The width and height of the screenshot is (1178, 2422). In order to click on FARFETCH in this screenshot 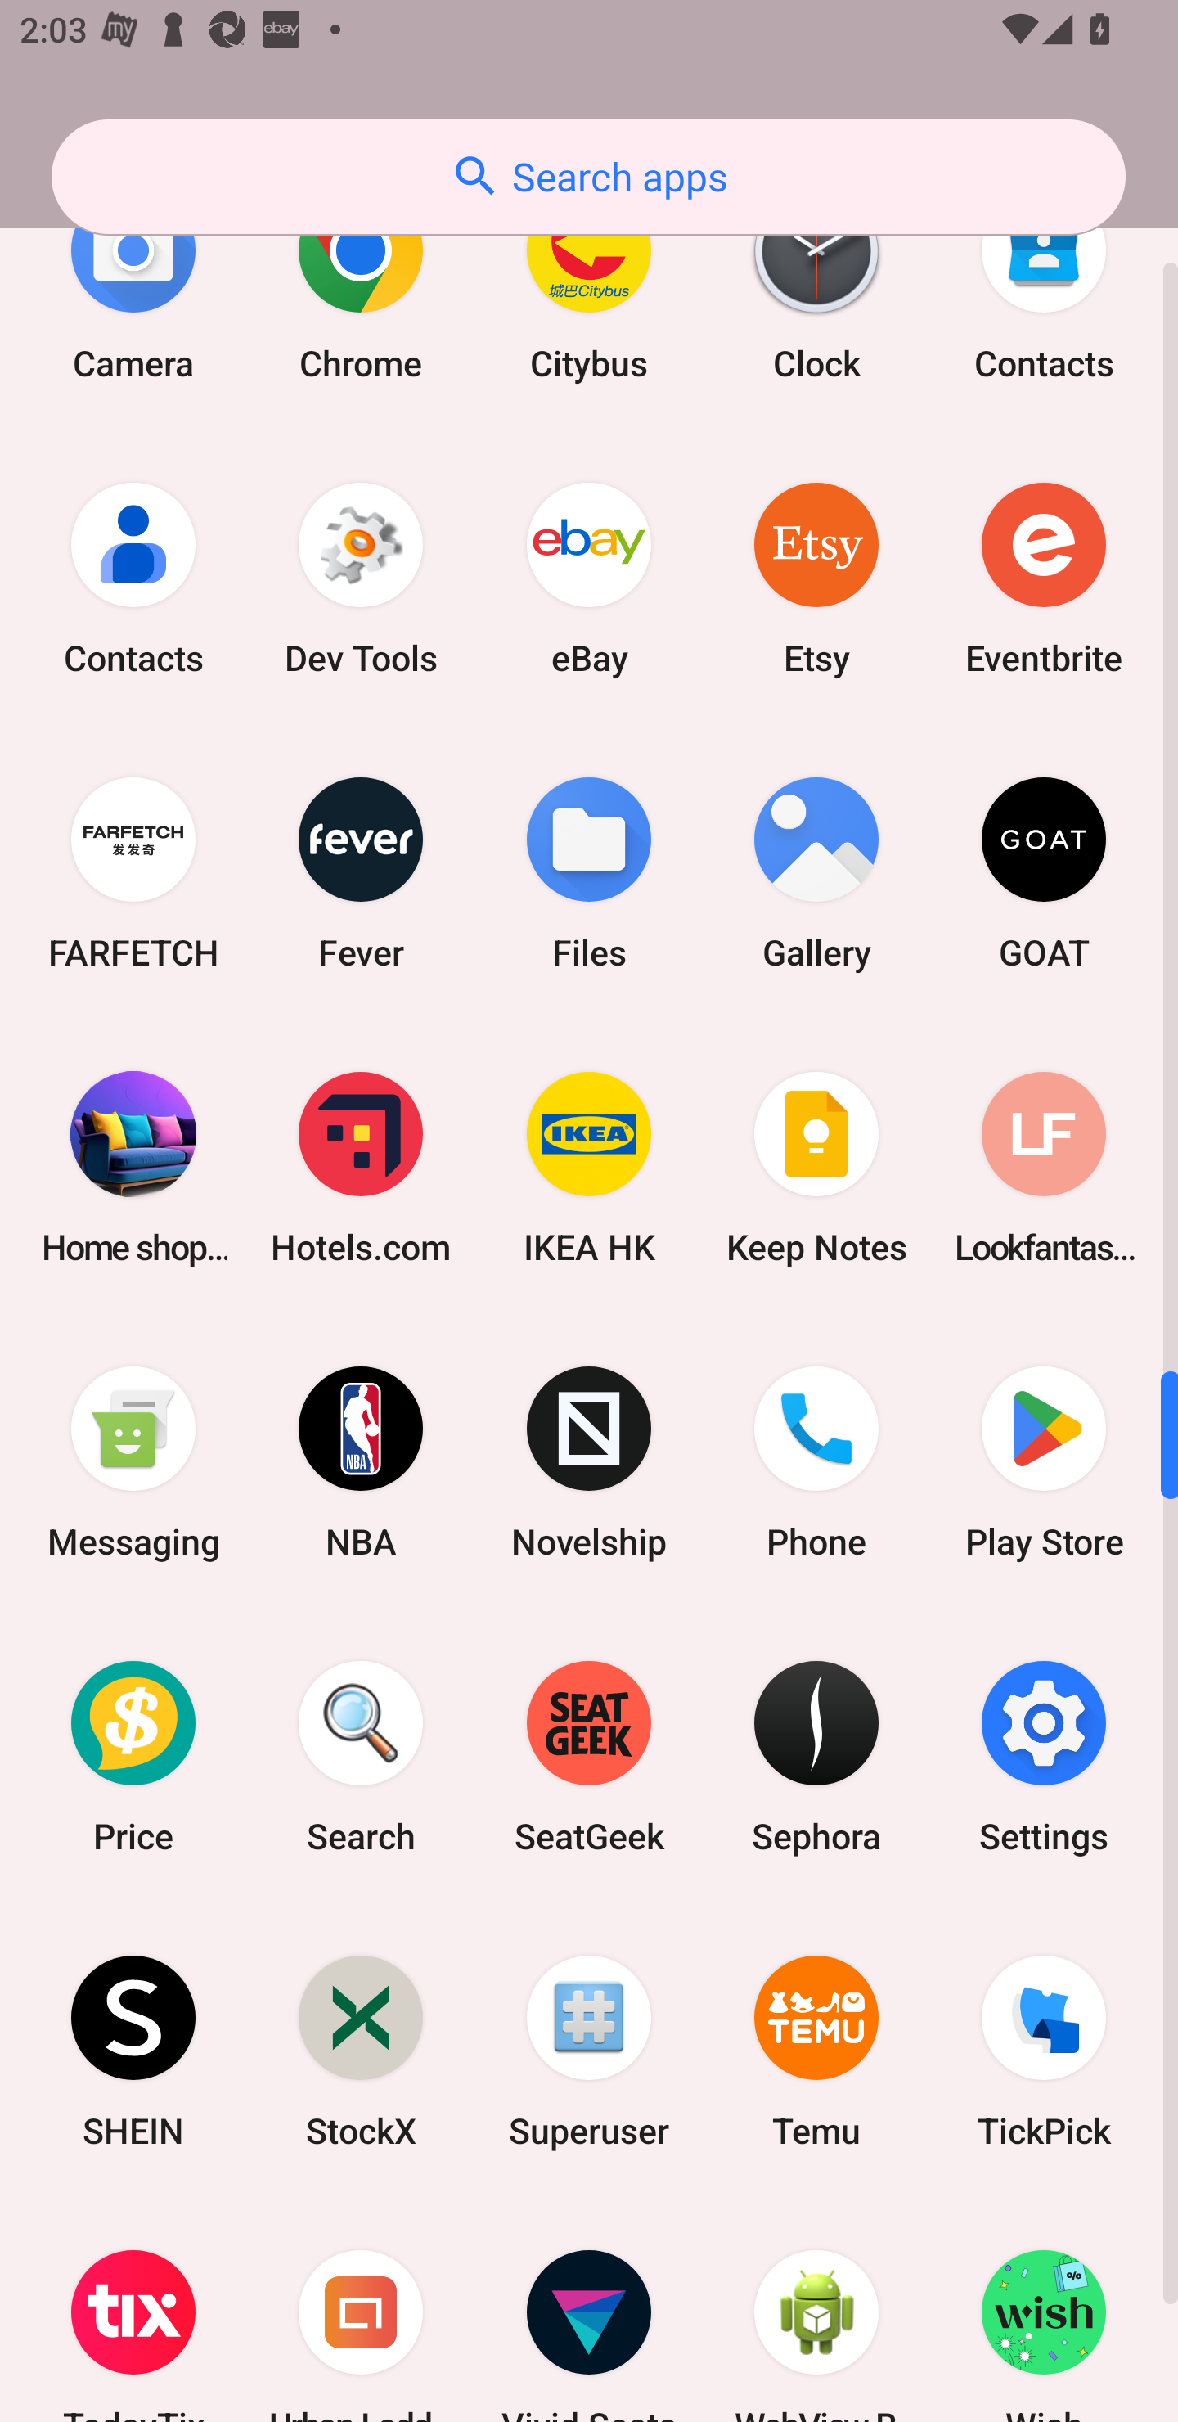, I will do `click(133, 873)`.